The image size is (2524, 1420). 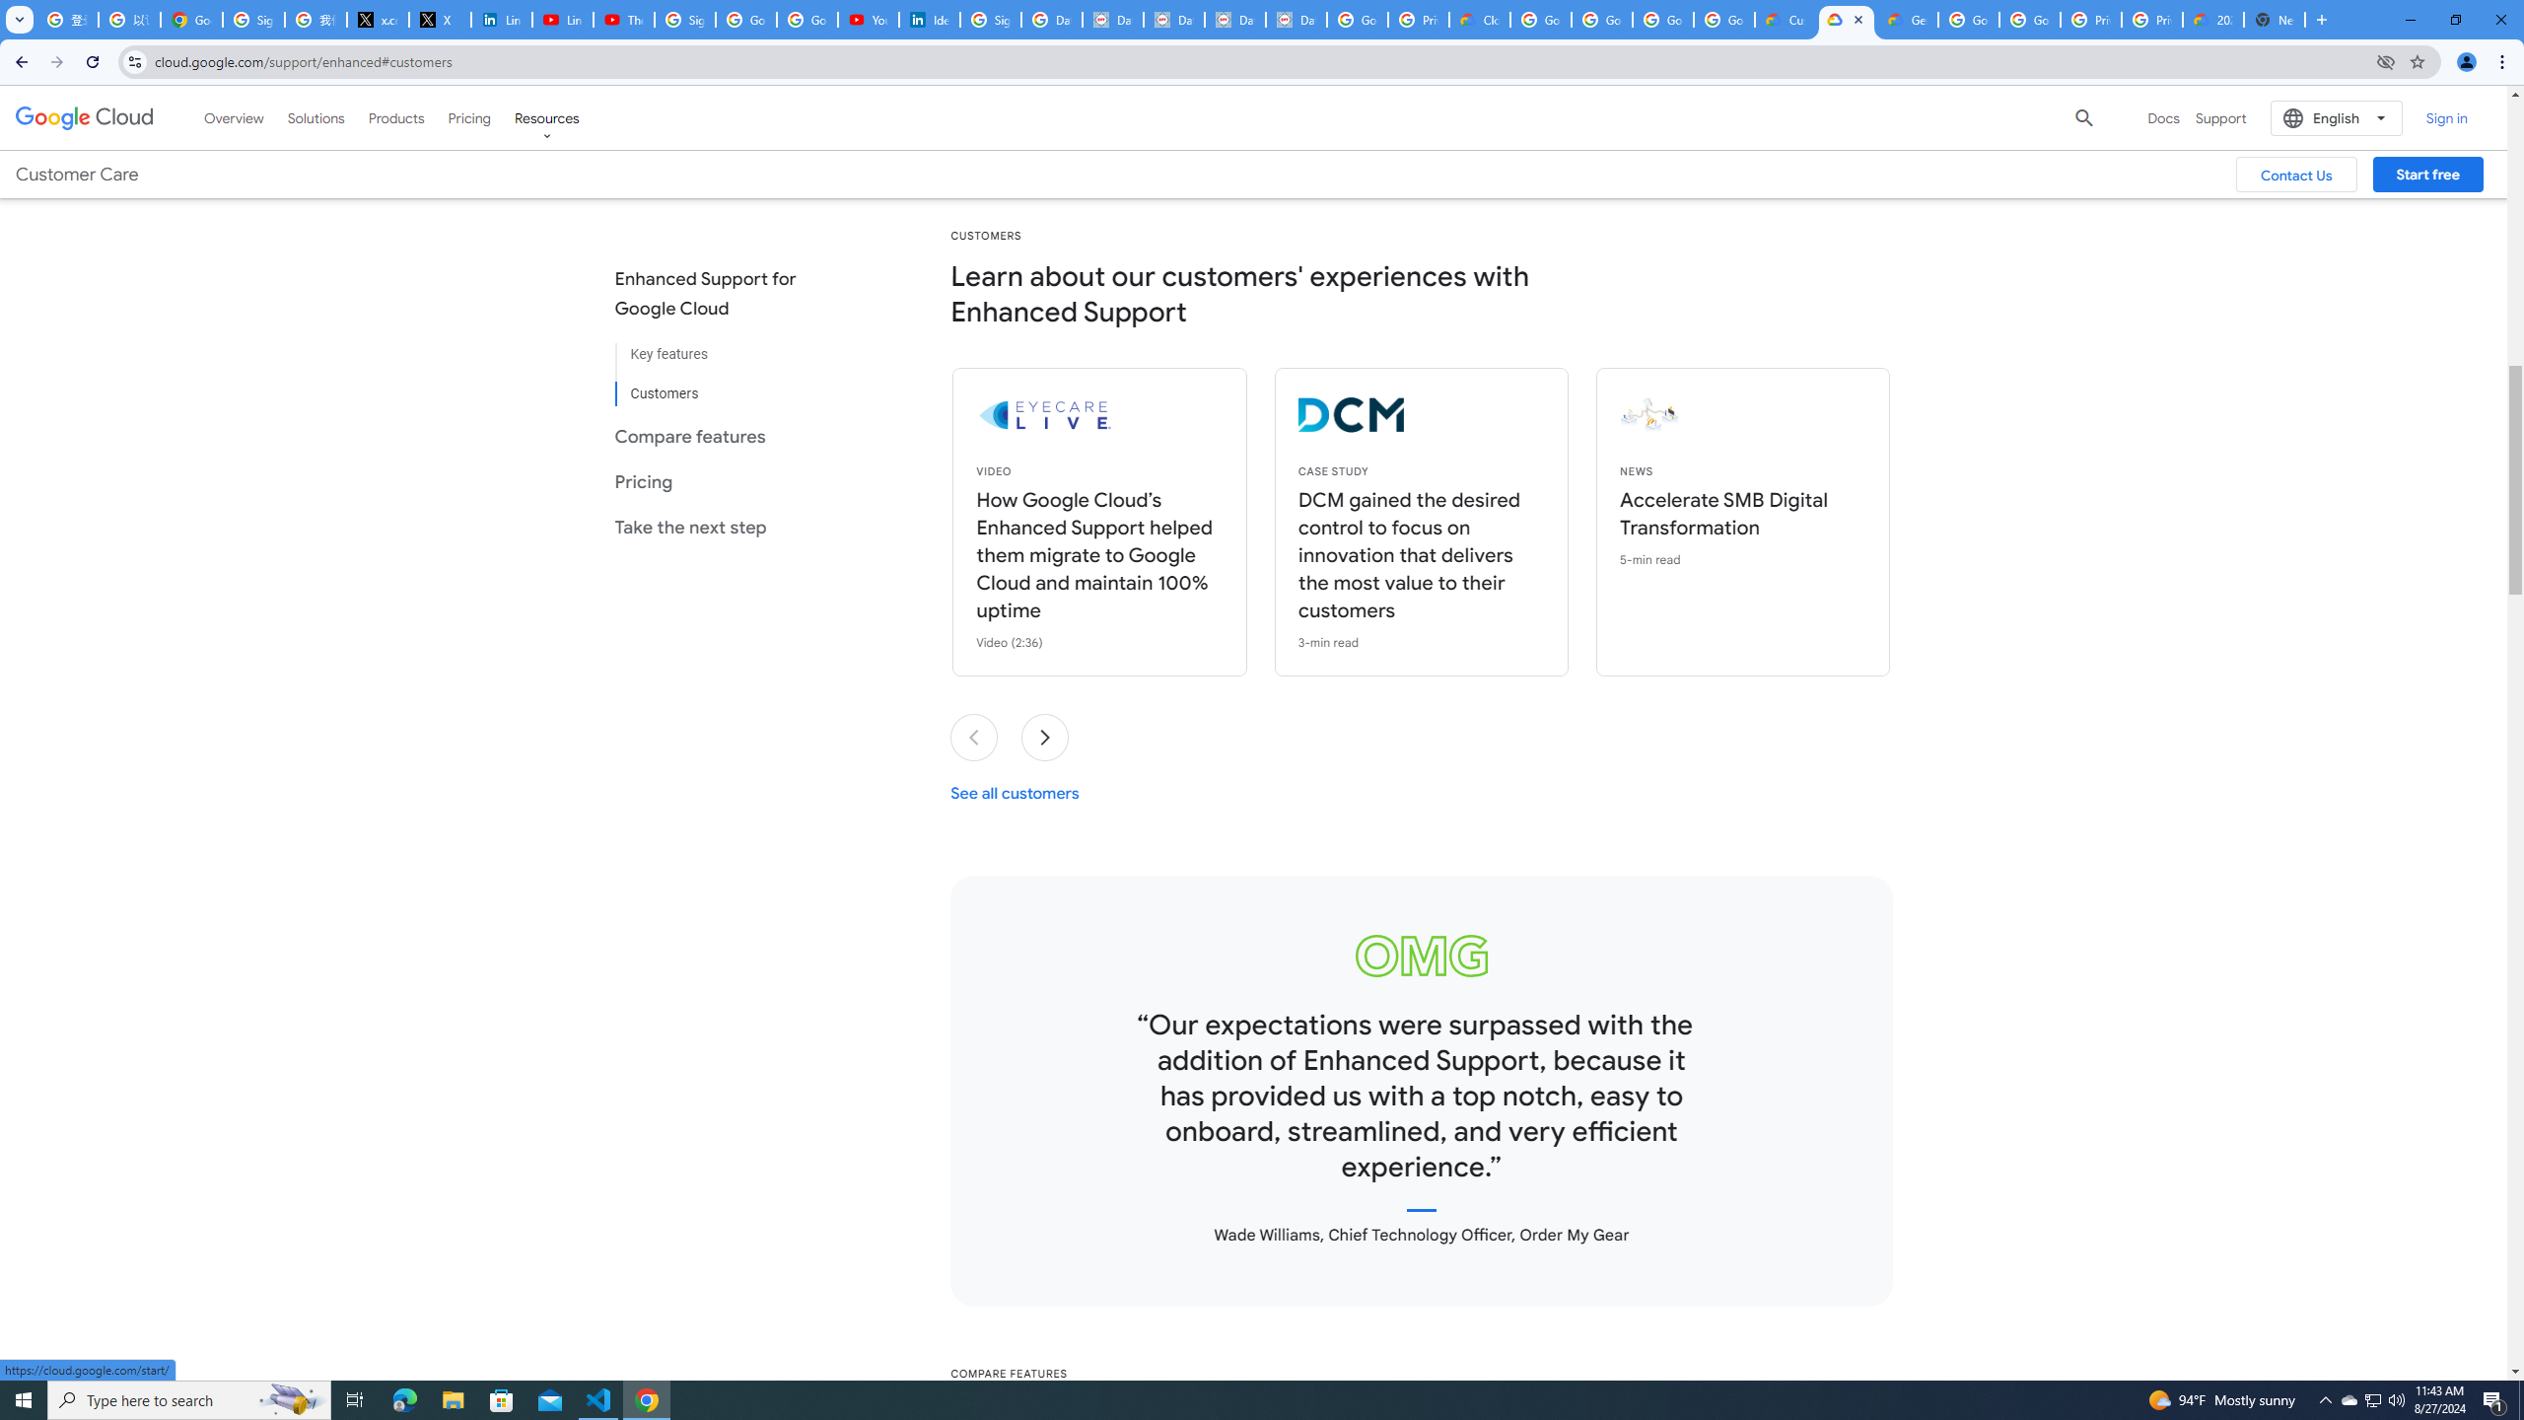 I want to click on omg logo, so click(x=1422, y=955).